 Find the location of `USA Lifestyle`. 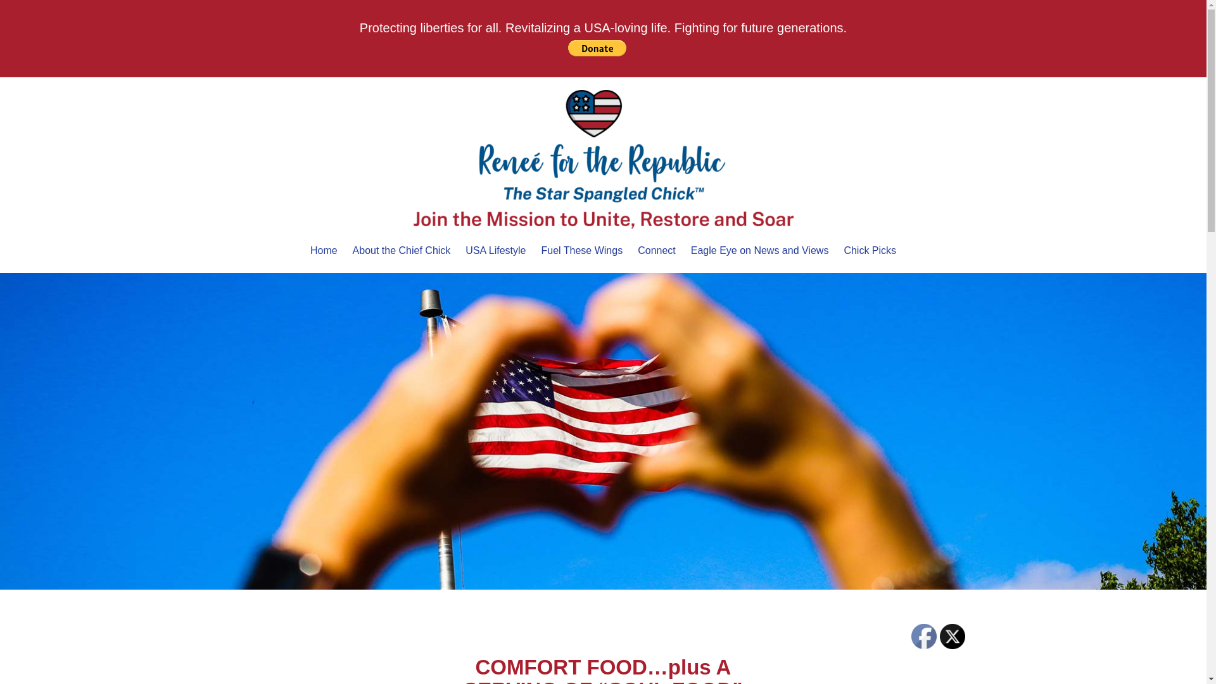

USA Lifestyle is located at coordinates (495, 251).